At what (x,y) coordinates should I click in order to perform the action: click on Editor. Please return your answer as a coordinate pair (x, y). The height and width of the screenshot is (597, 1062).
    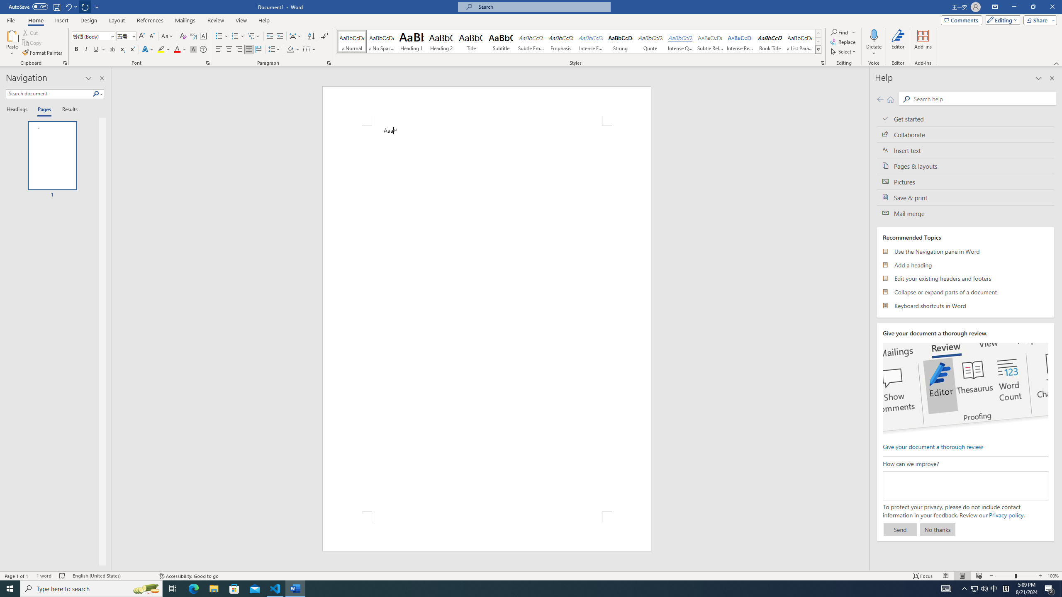
    Looking at the image, I should click on (899, 43).